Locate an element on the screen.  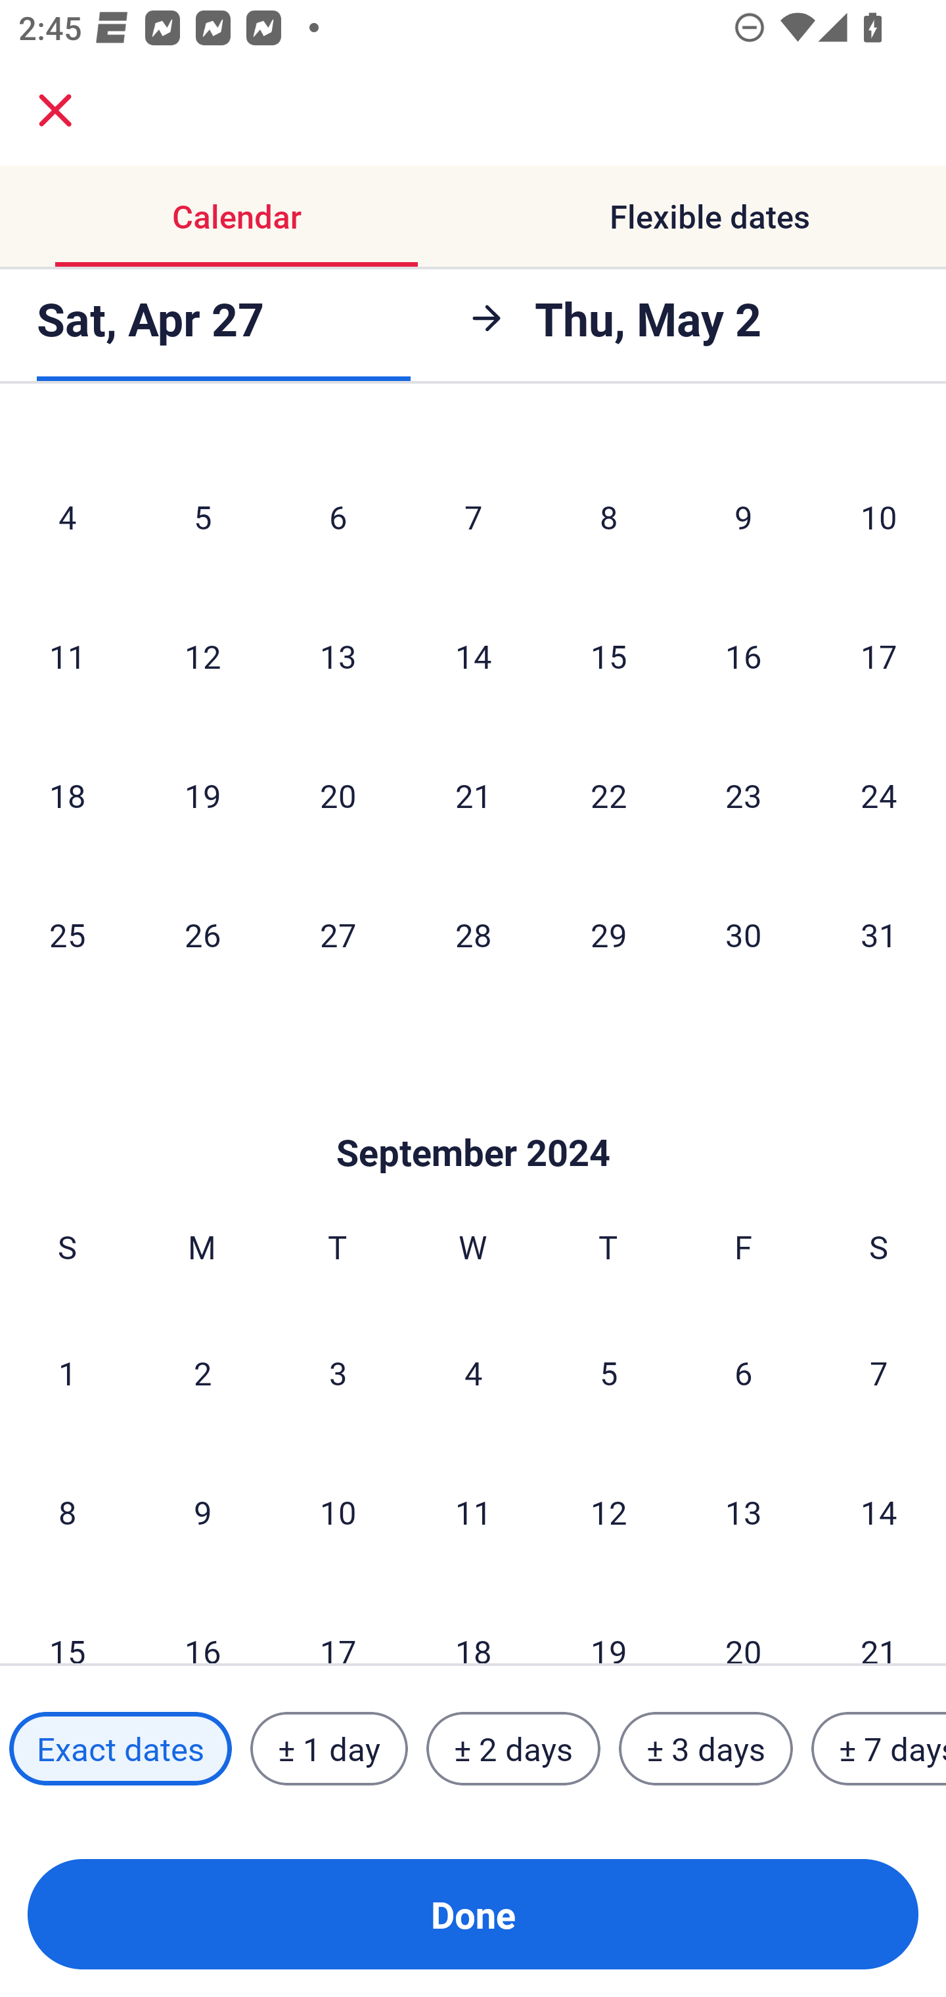
1 Sunday, September 1, 2024 is located at coordinates (67, 1373).